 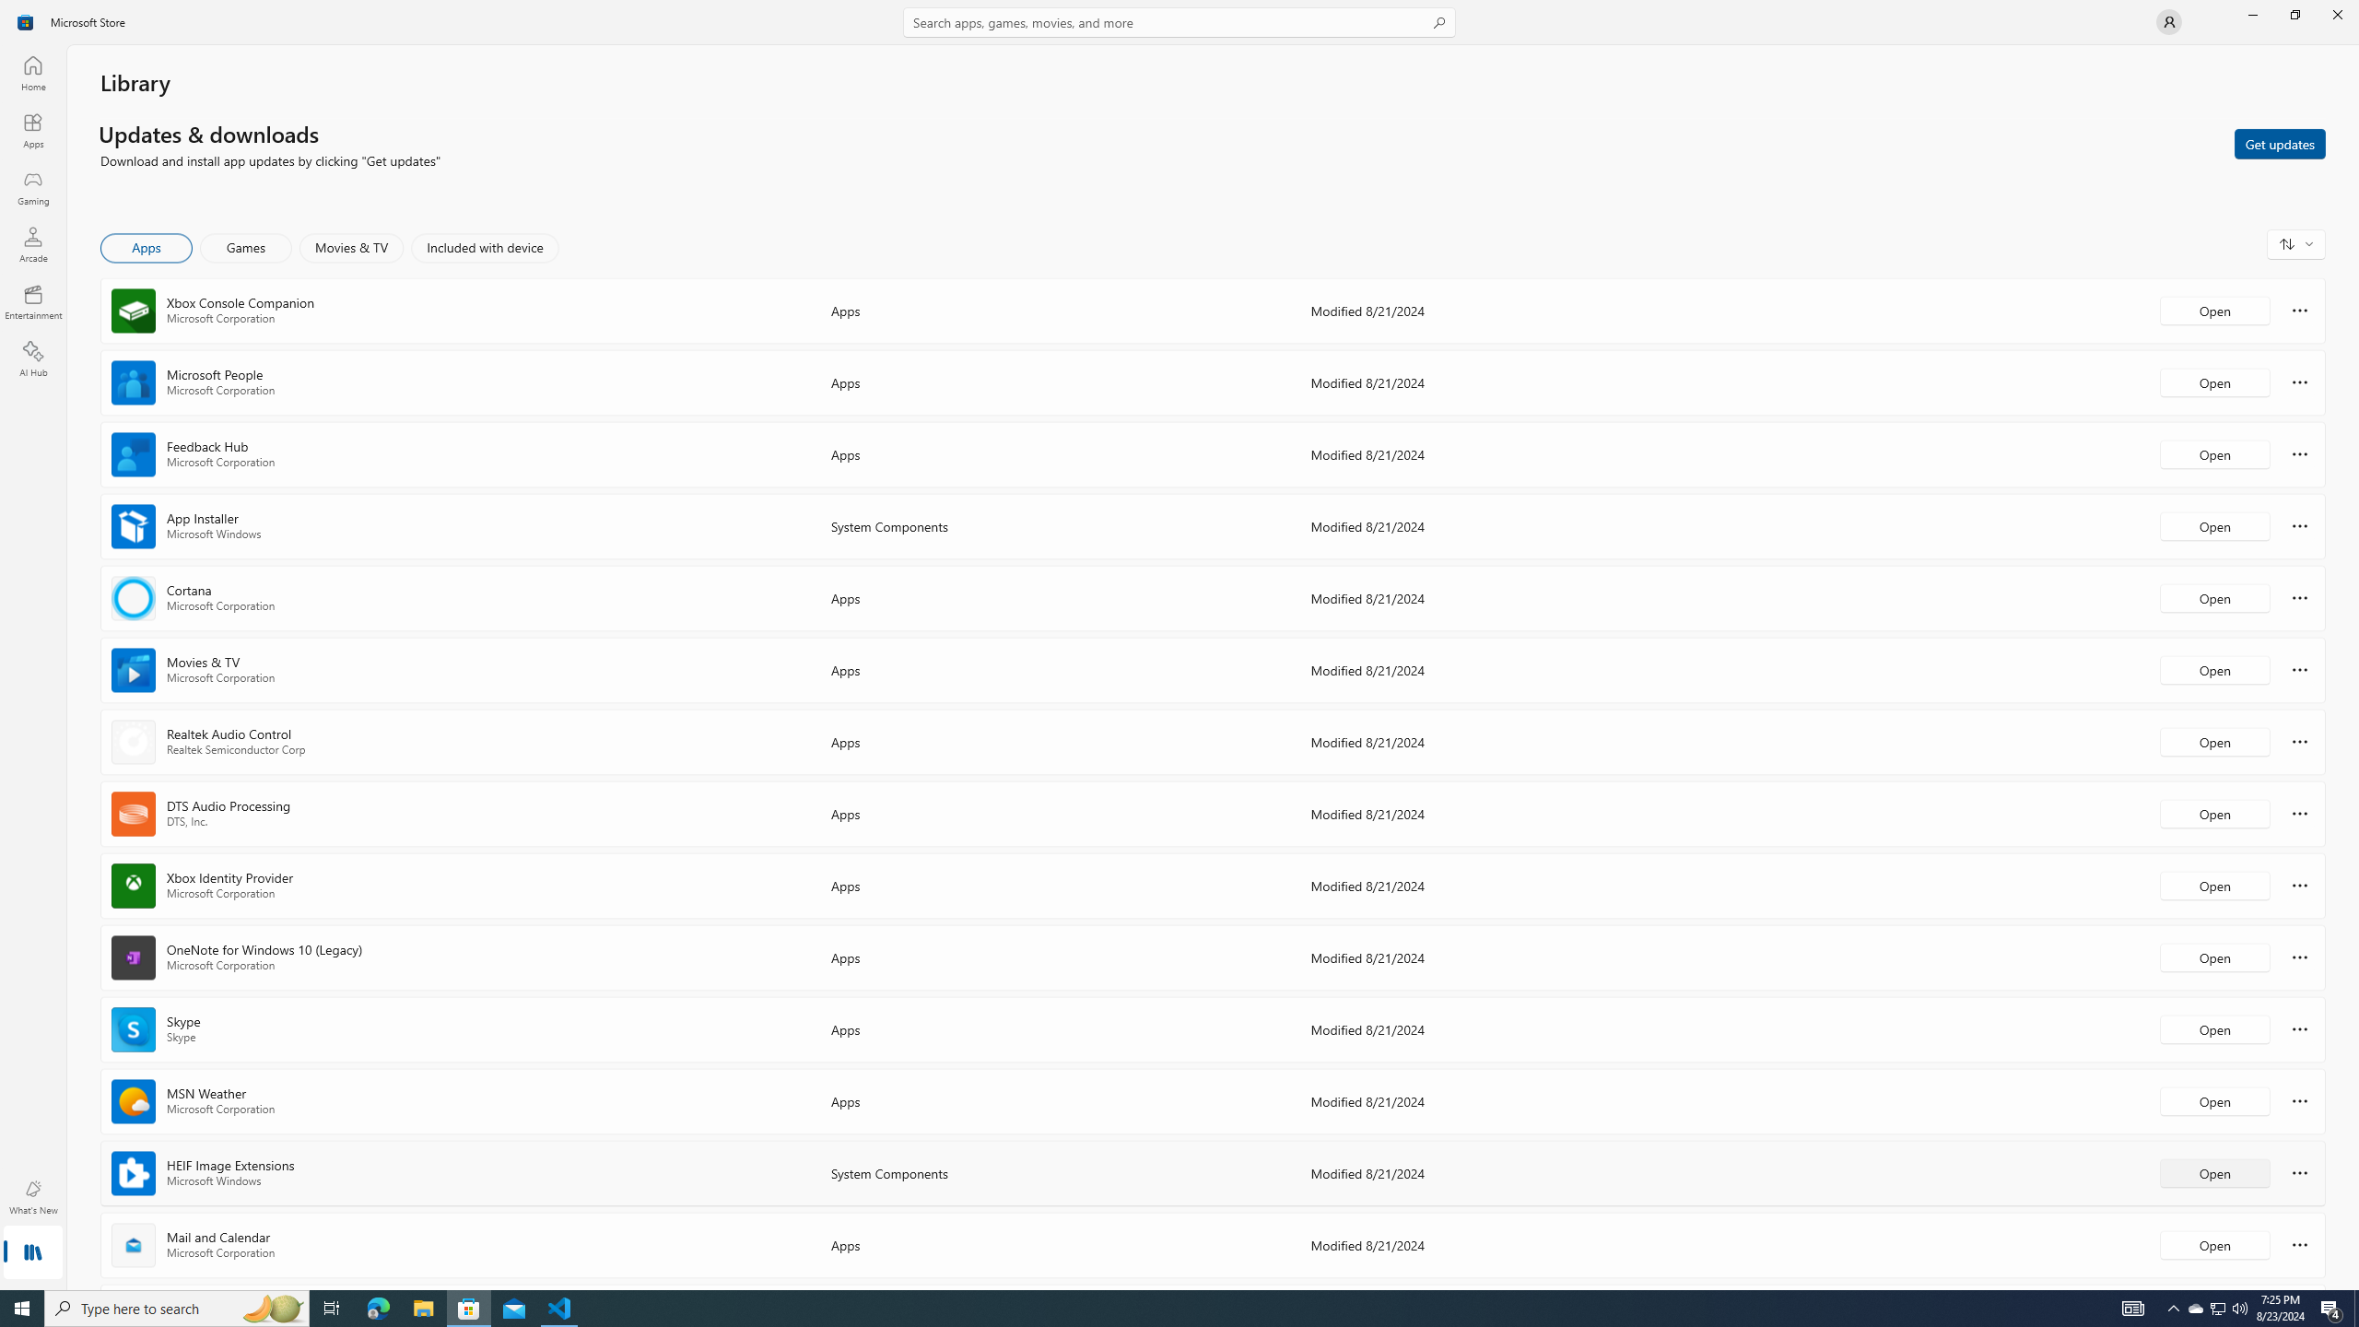 I want to click on Gaming, so click(x=33, y=187).